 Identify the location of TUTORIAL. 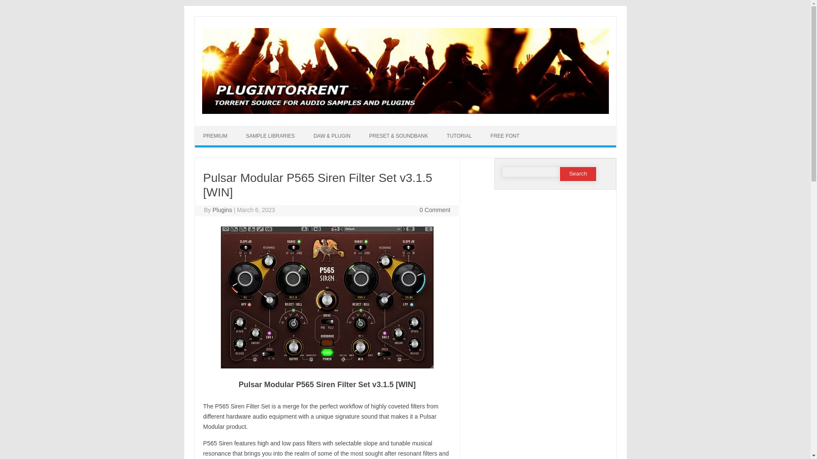
(459, 136).